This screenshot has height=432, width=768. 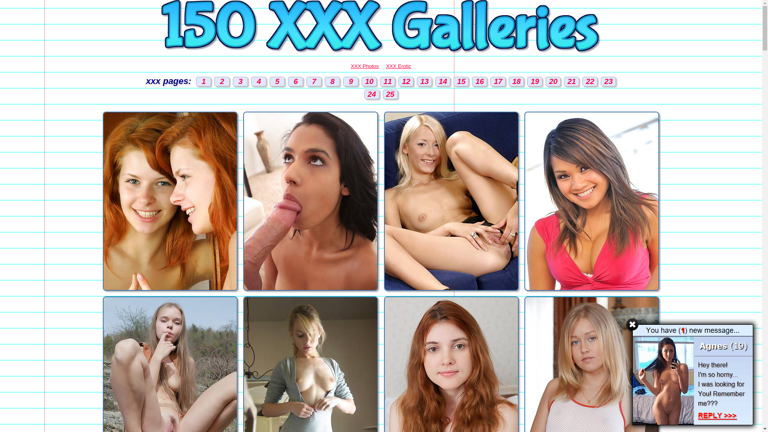 What do you see at coordinates (480, 82) in the screenshot?
I see `16` at bounding box center [480, 82].